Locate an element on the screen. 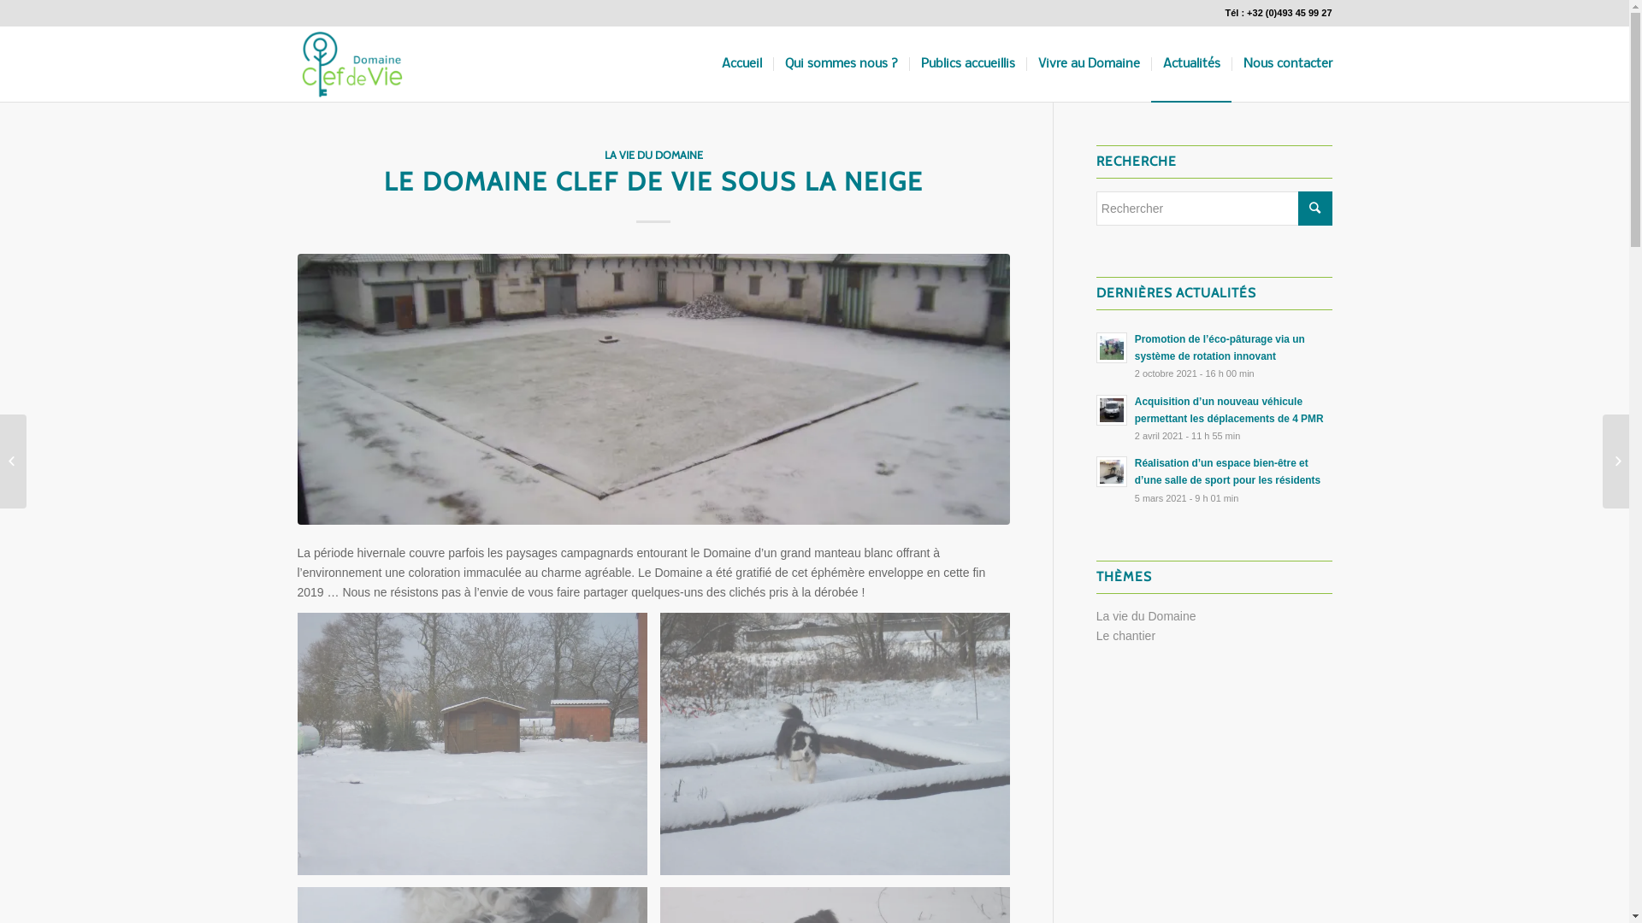 The width and height of the screenshot is (1642, 923). Vivre au Domaine is located at coordinates (1089, 64).